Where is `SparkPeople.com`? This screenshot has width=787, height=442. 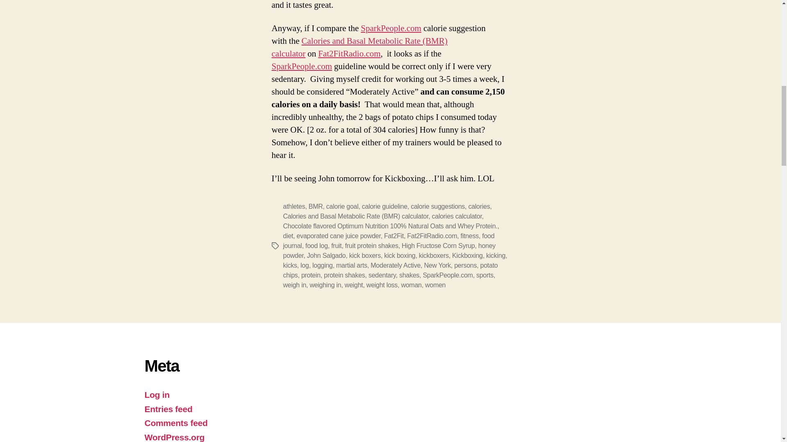 SparkPeople.com is located at coordinates (391, 29).